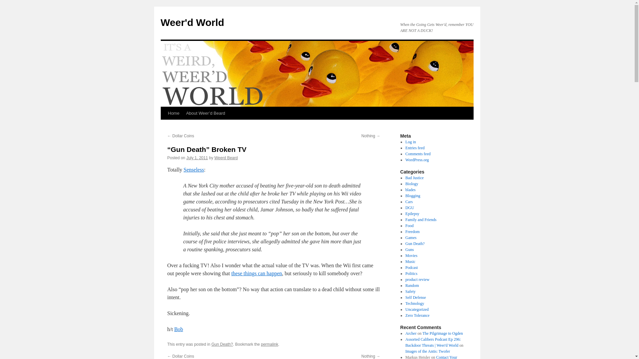 This screenshot has width=639, height=359. Describe the element at coordinates (194, 170) in the screenshot. I see `Senseless` at that location.